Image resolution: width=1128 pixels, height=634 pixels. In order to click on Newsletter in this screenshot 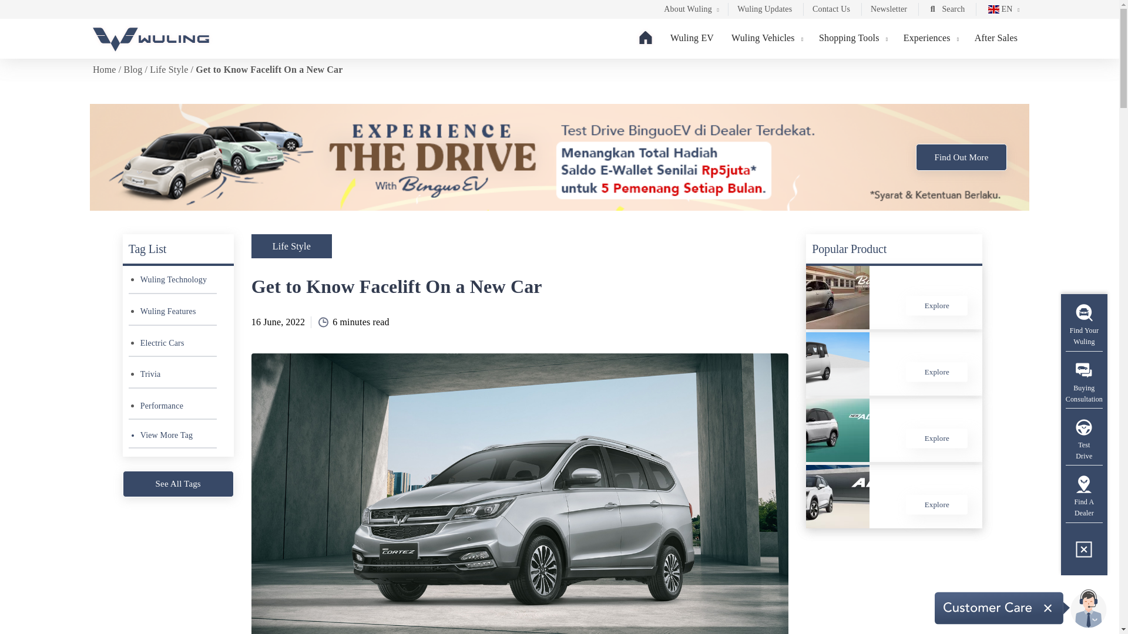, I will do `click(888, 11)`.